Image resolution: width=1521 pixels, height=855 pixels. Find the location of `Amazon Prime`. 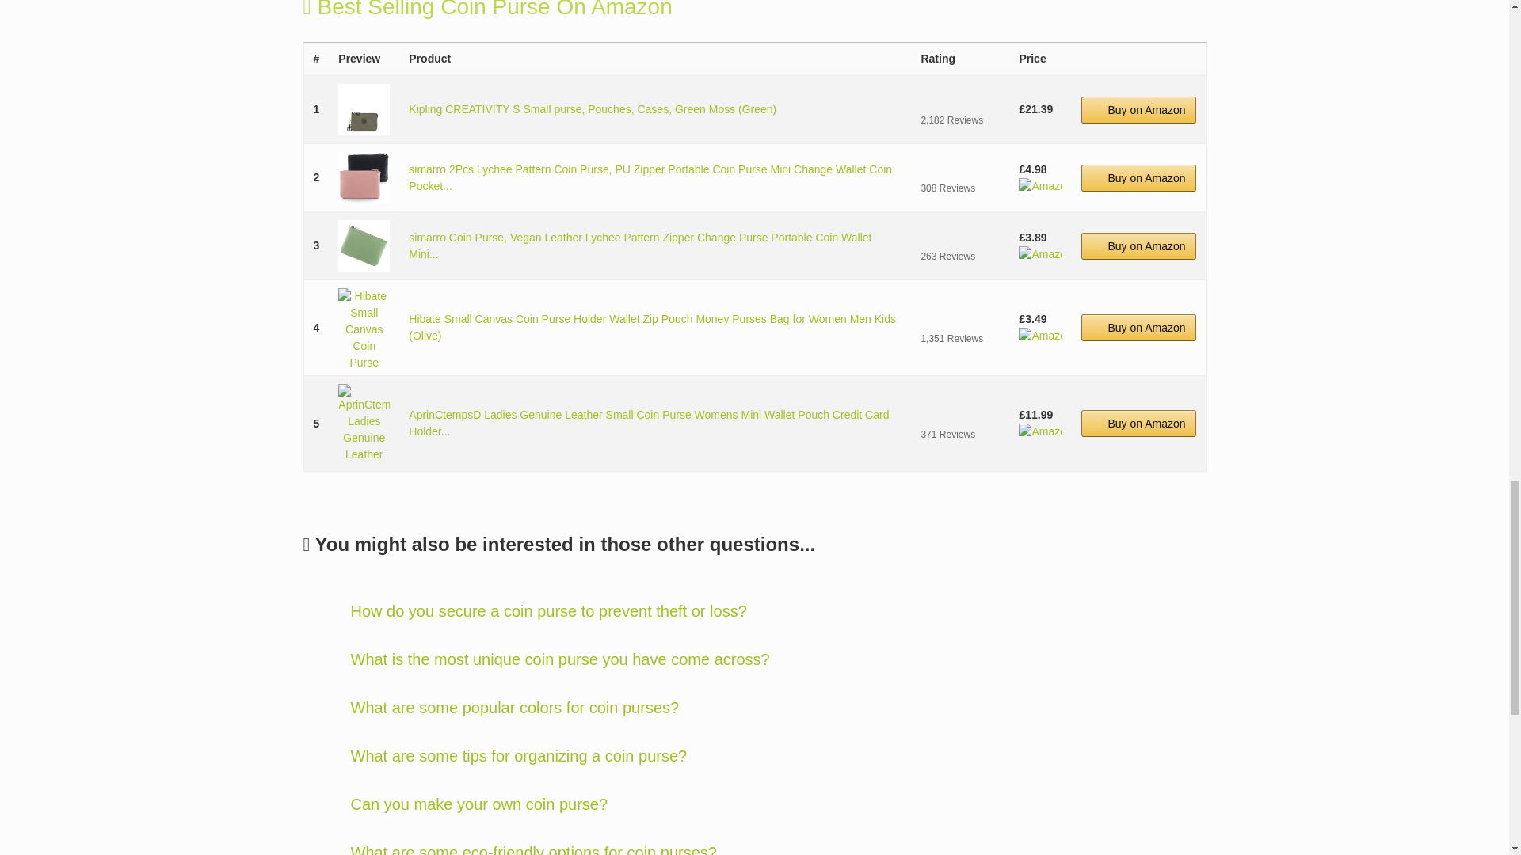

Amazon Prime is located at coordinates (1040, 254).